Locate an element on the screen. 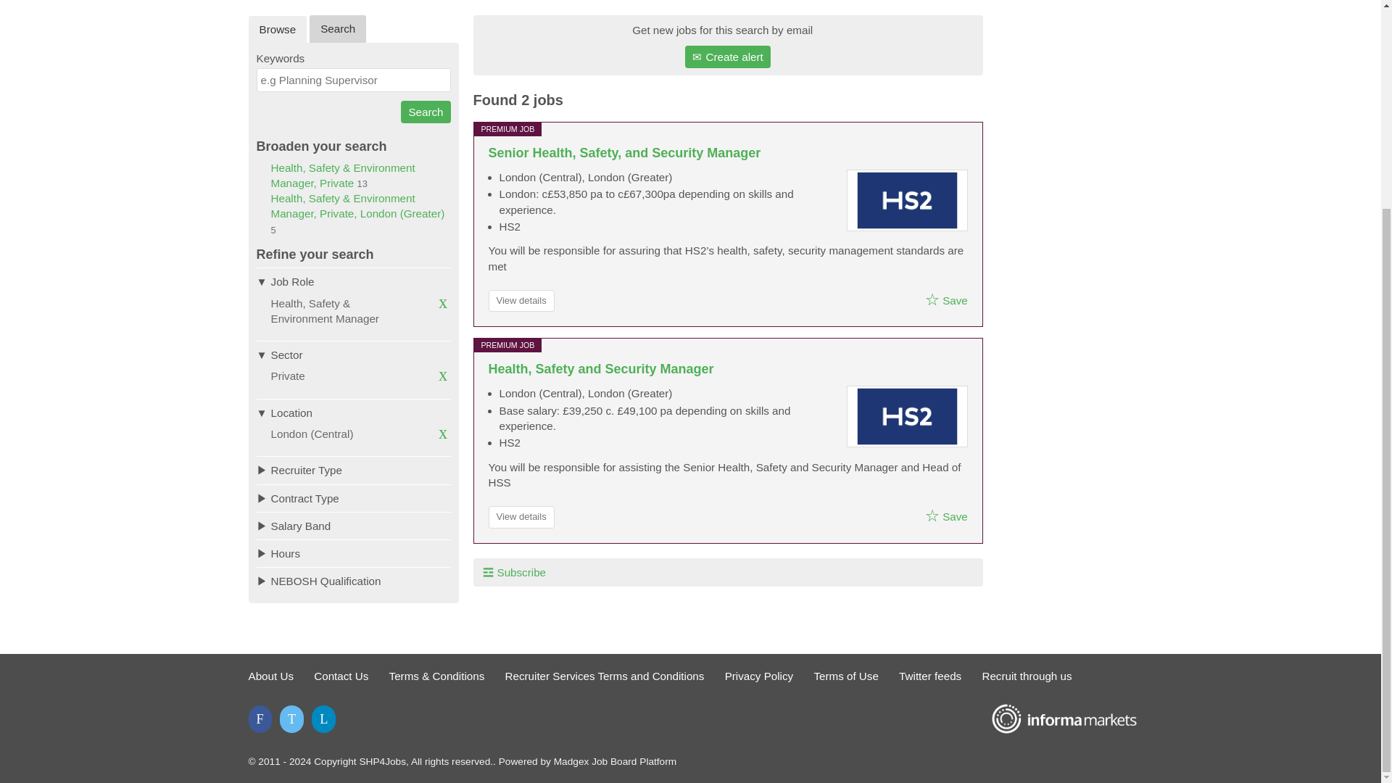 The width and height of the screenshot is (1392, 783). Add to shortlist is located at coordinates (932, 515).